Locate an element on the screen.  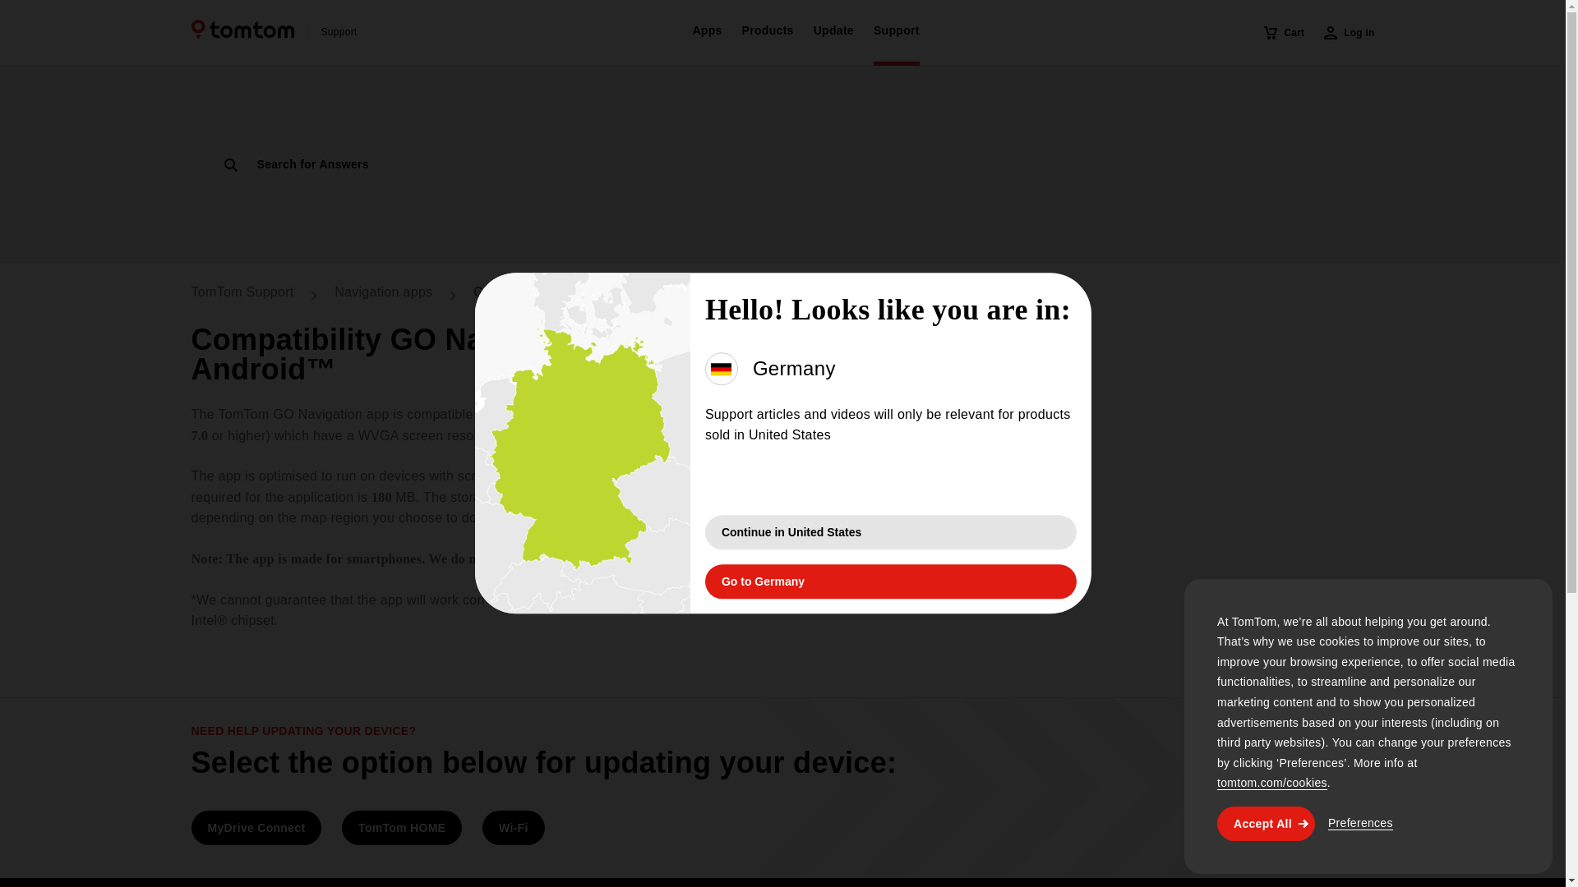
TomTom Support is located at coordinates (244, 296).